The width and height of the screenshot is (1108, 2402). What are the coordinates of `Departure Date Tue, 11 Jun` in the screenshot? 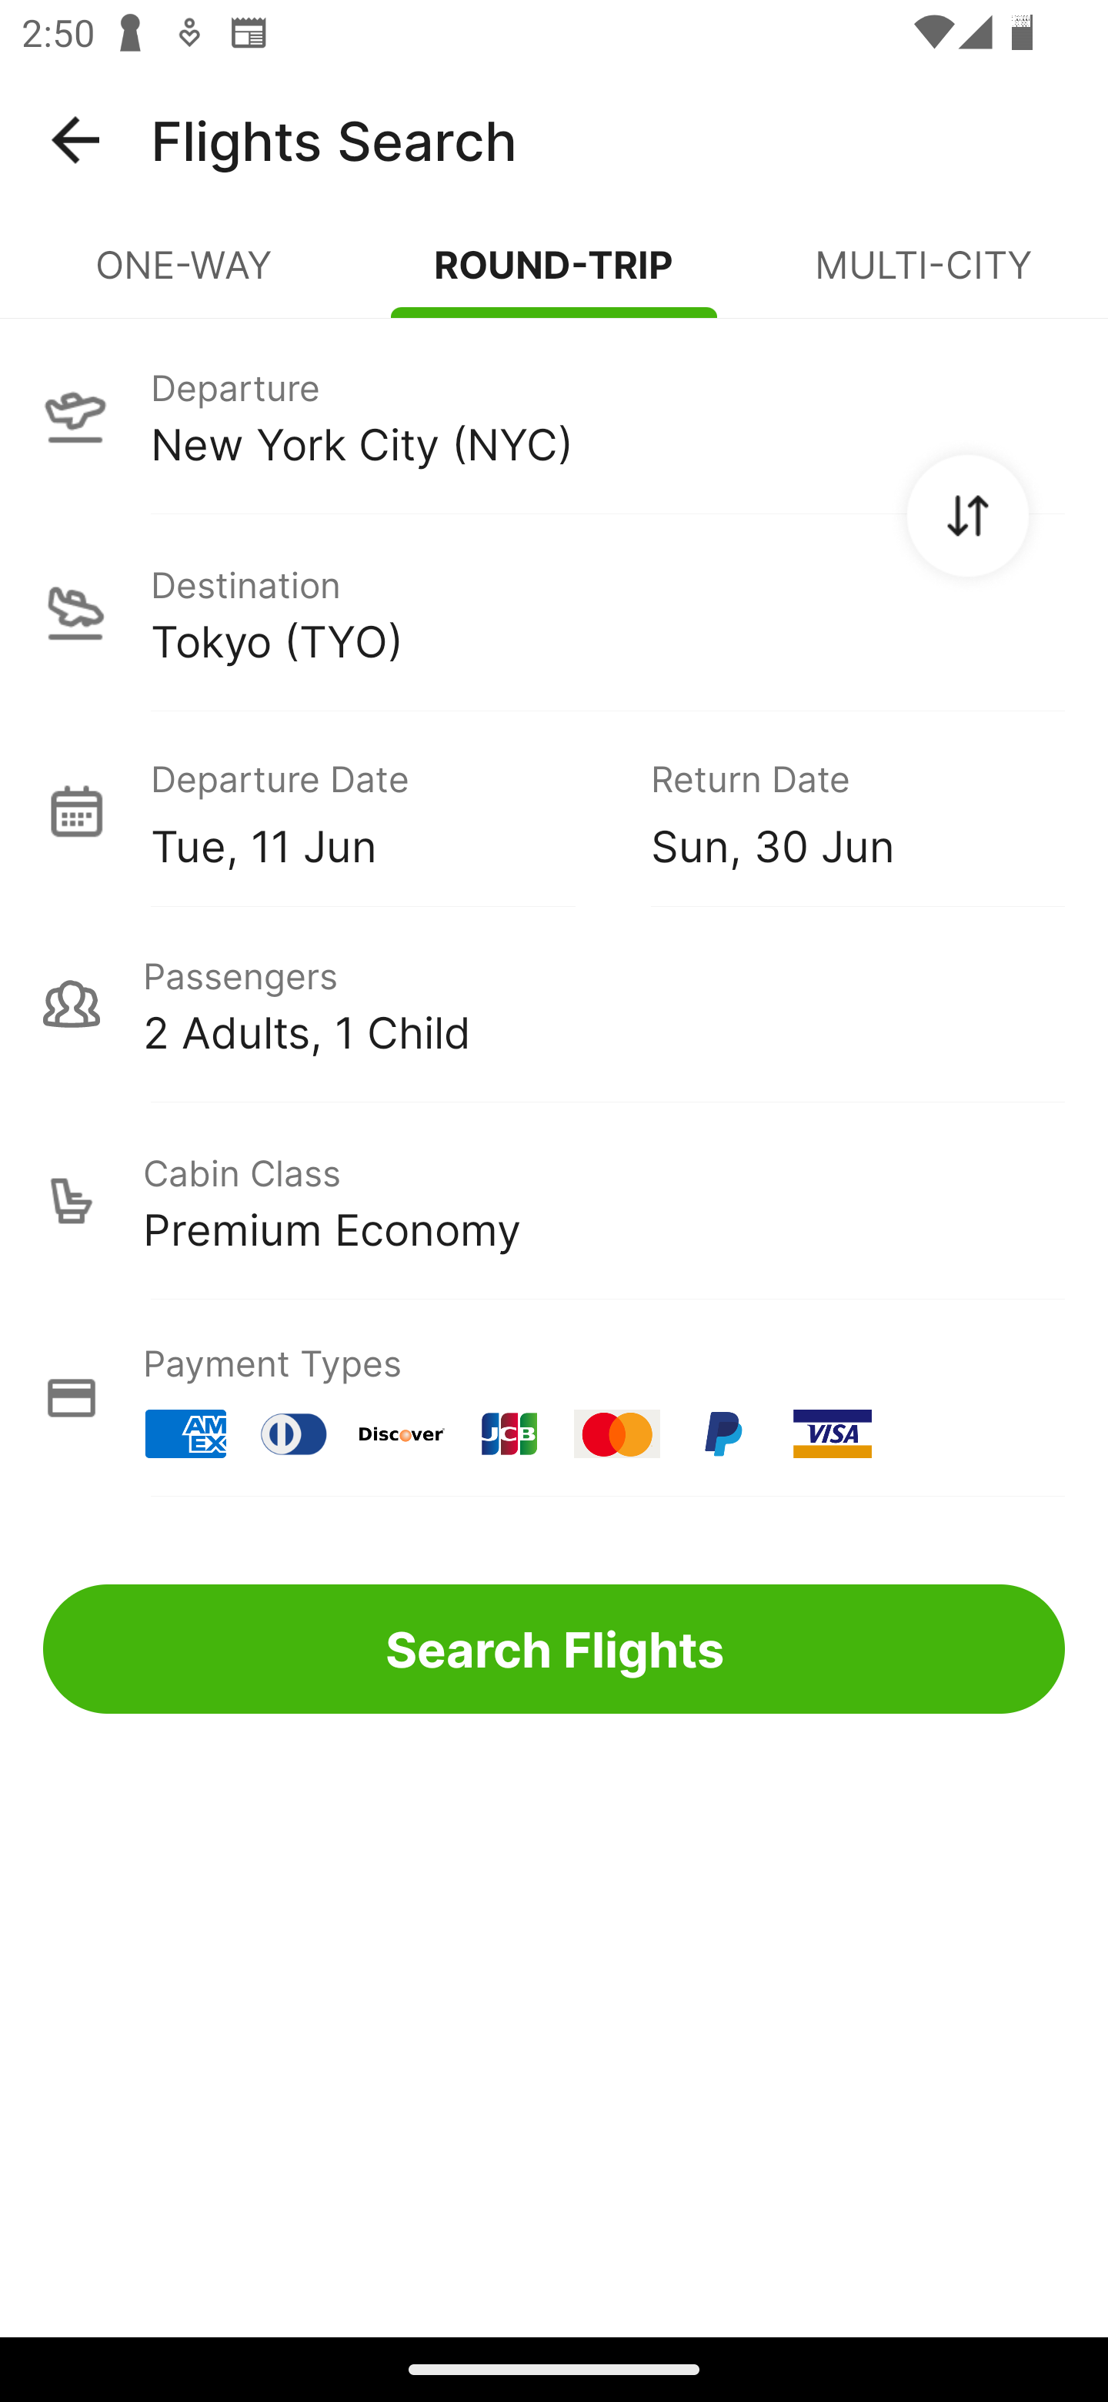 It's located at (379, 810).